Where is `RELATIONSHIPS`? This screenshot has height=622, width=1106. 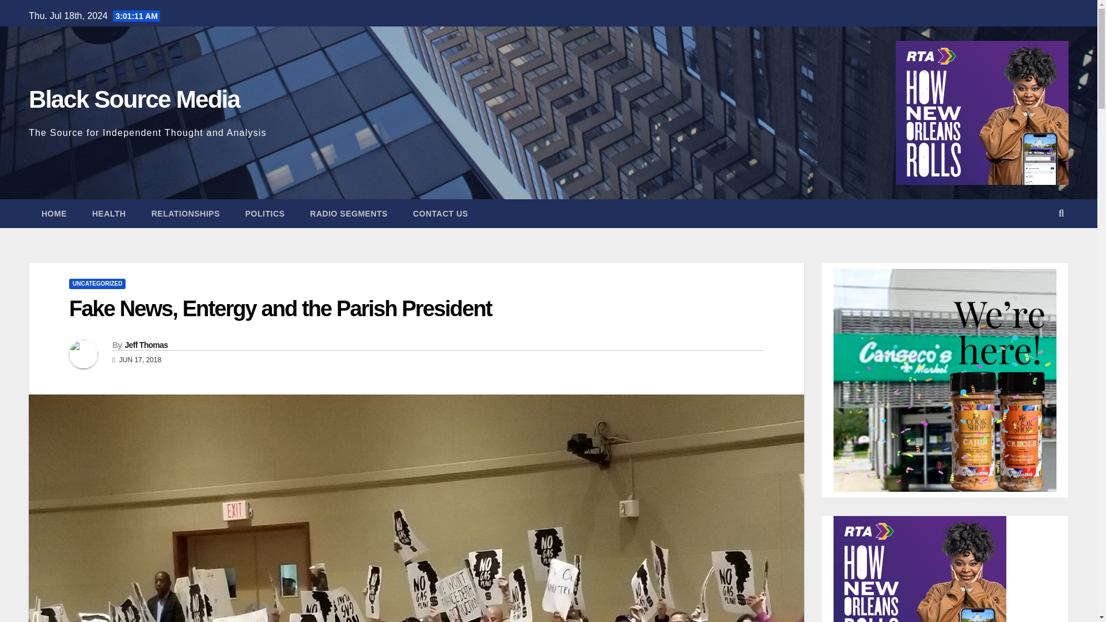
RELATIONSHIPS is located at coordinates (185, 213).